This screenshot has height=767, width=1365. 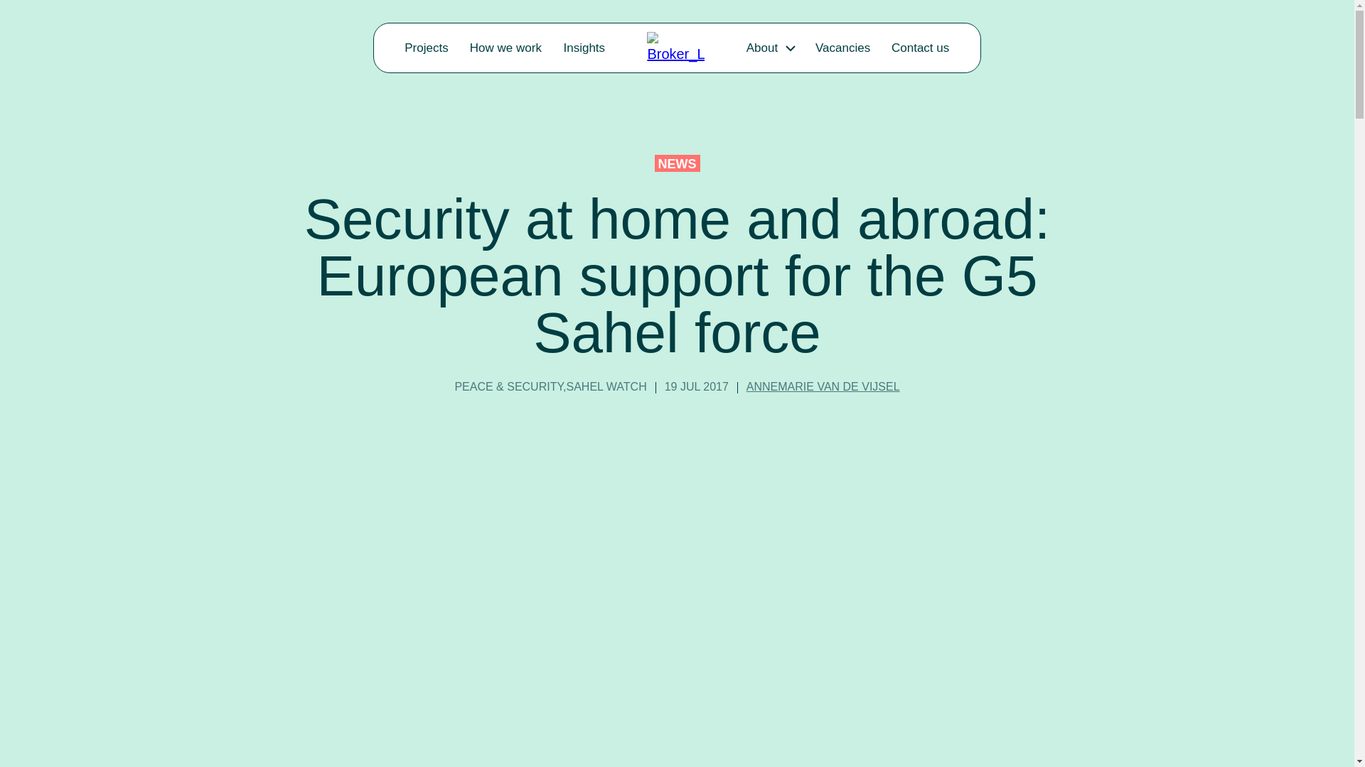 What do you see at coordinates (427, 48) in the screenshot?
I see `Projects` at bounding box center [427, 48].